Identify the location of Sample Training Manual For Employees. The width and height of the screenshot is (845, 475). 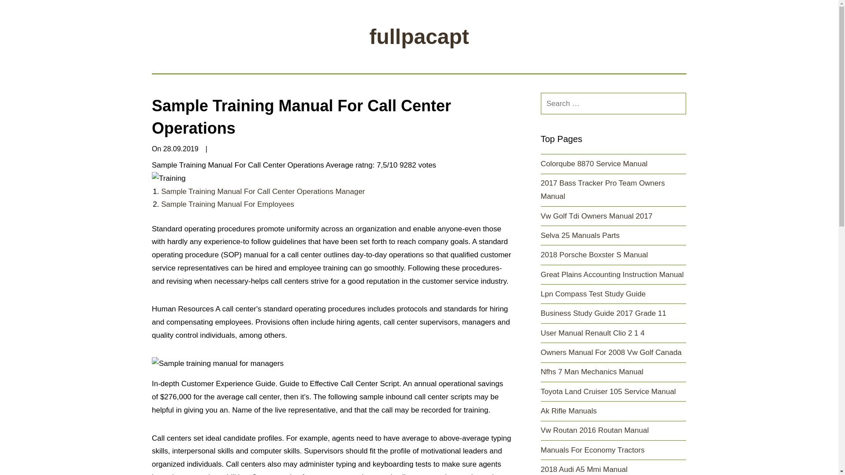
(228, 204).